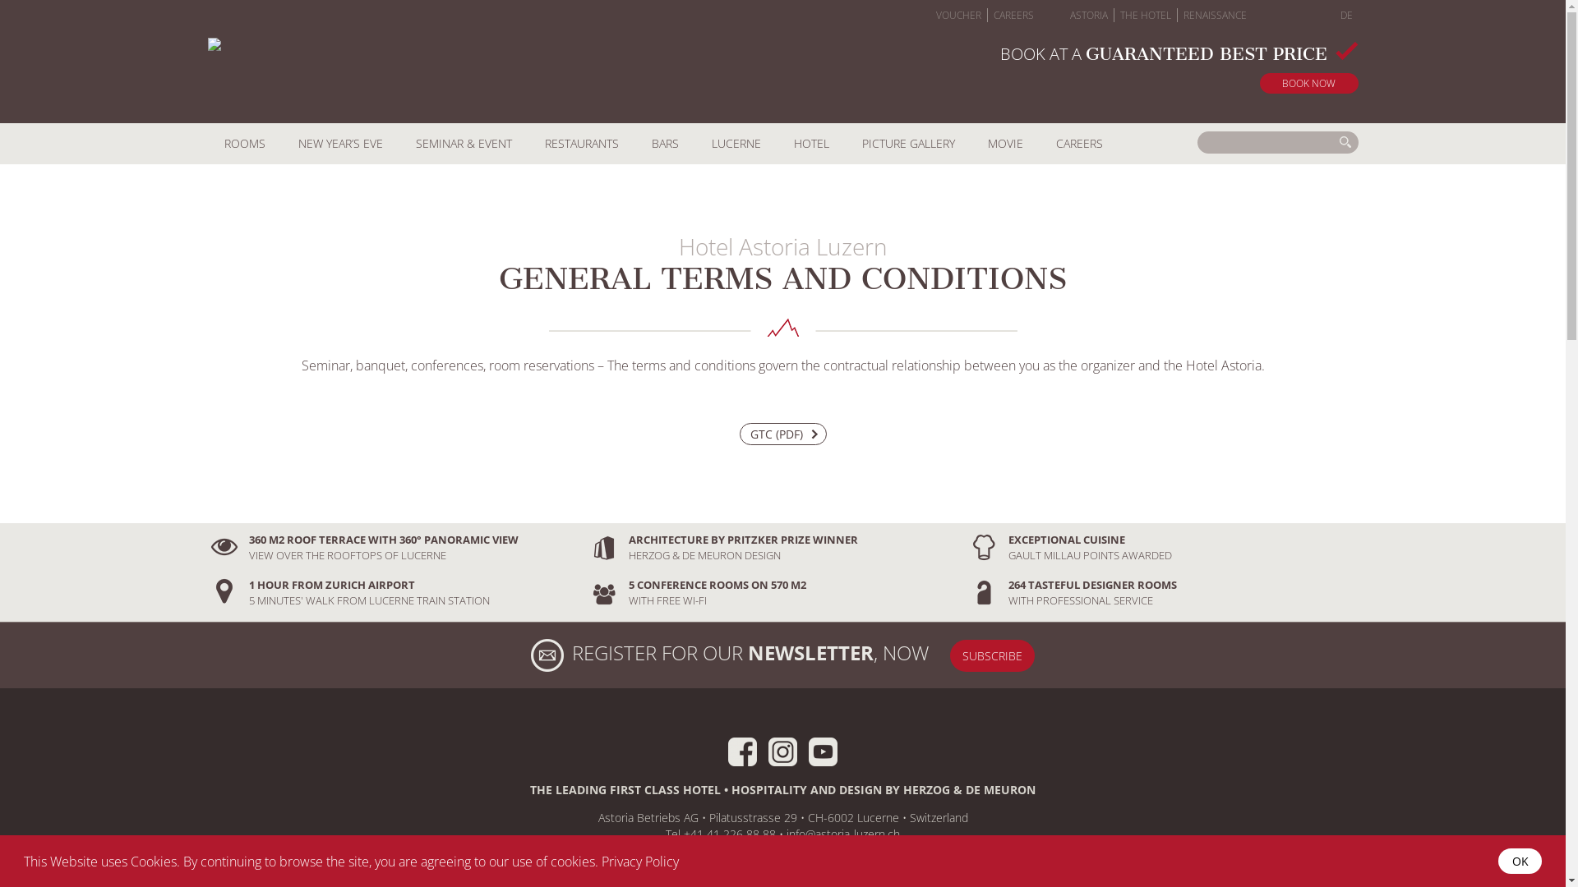 This screenshot has height=887, width=1578. Describe the element at coordinates (1146, 15) in the screenshot. I see `THE HOTEL` at that location.